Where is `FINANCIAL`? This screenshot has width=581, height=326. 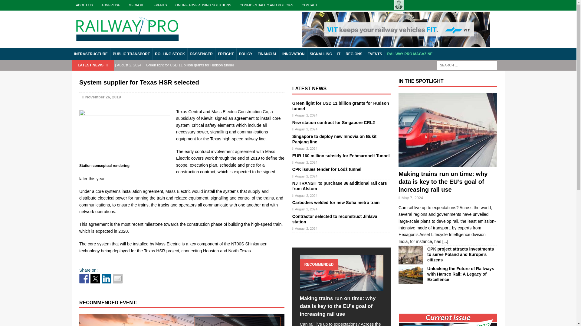 FINANCIAL is located at coordinates (267, 54).